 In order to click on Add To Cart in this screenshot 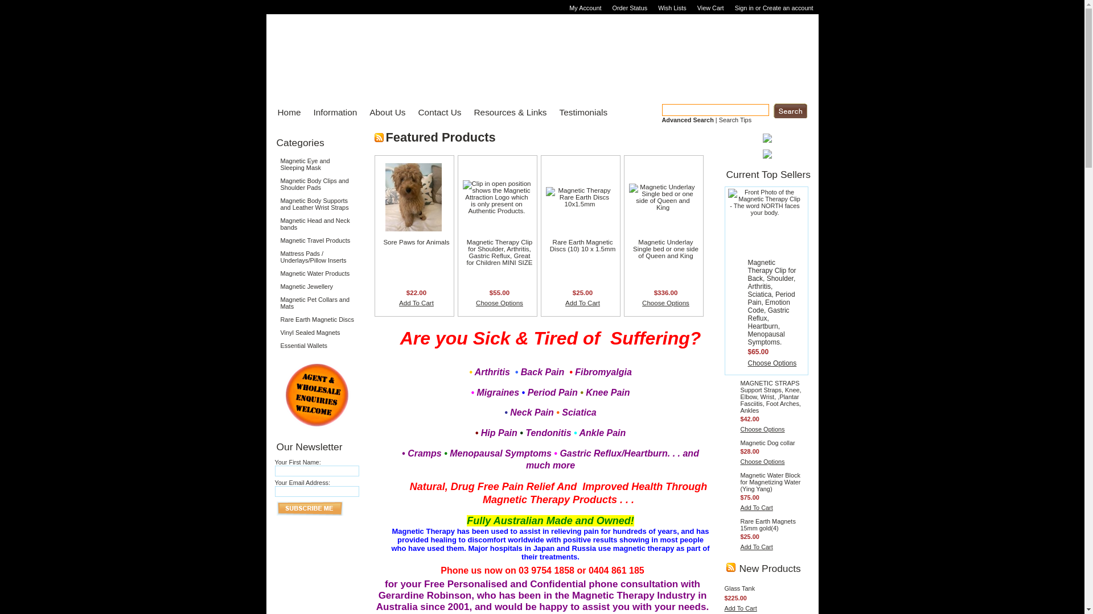, I will do `click(756, 547)`.